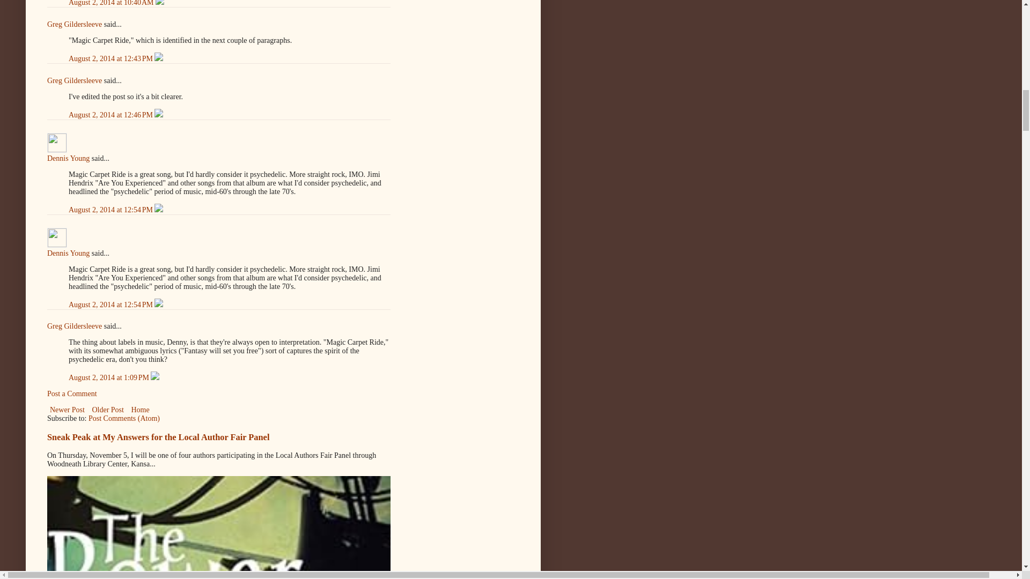  What do you see at coordinates (112, 58) in the screenshot?
I see `comment permalink` at bounding box center [112, 58].